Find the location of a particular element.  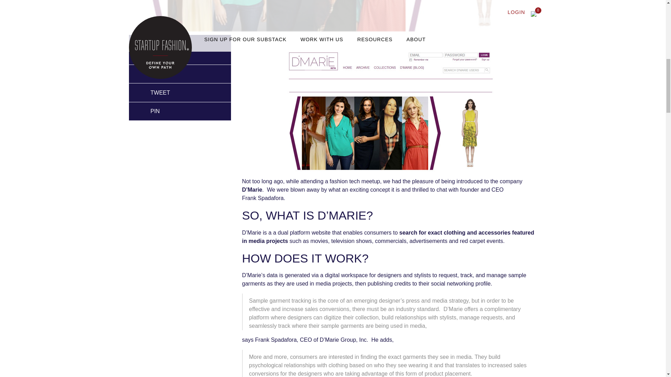

Share on Facebook is located at coordinates (152, 74).